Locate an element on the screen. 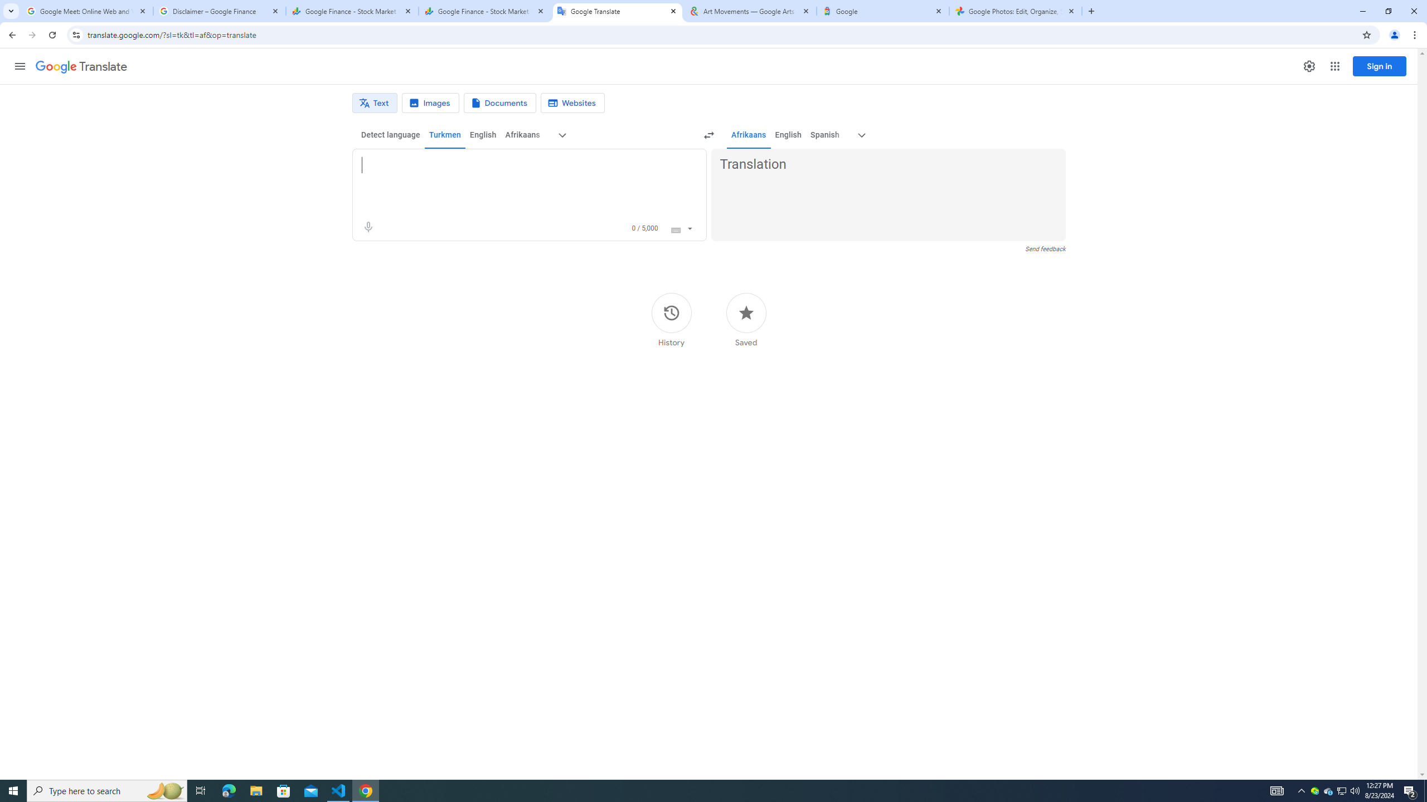 The width and height of the screenshot is (1427, 802). Source text is located at coordinates (520, 165).